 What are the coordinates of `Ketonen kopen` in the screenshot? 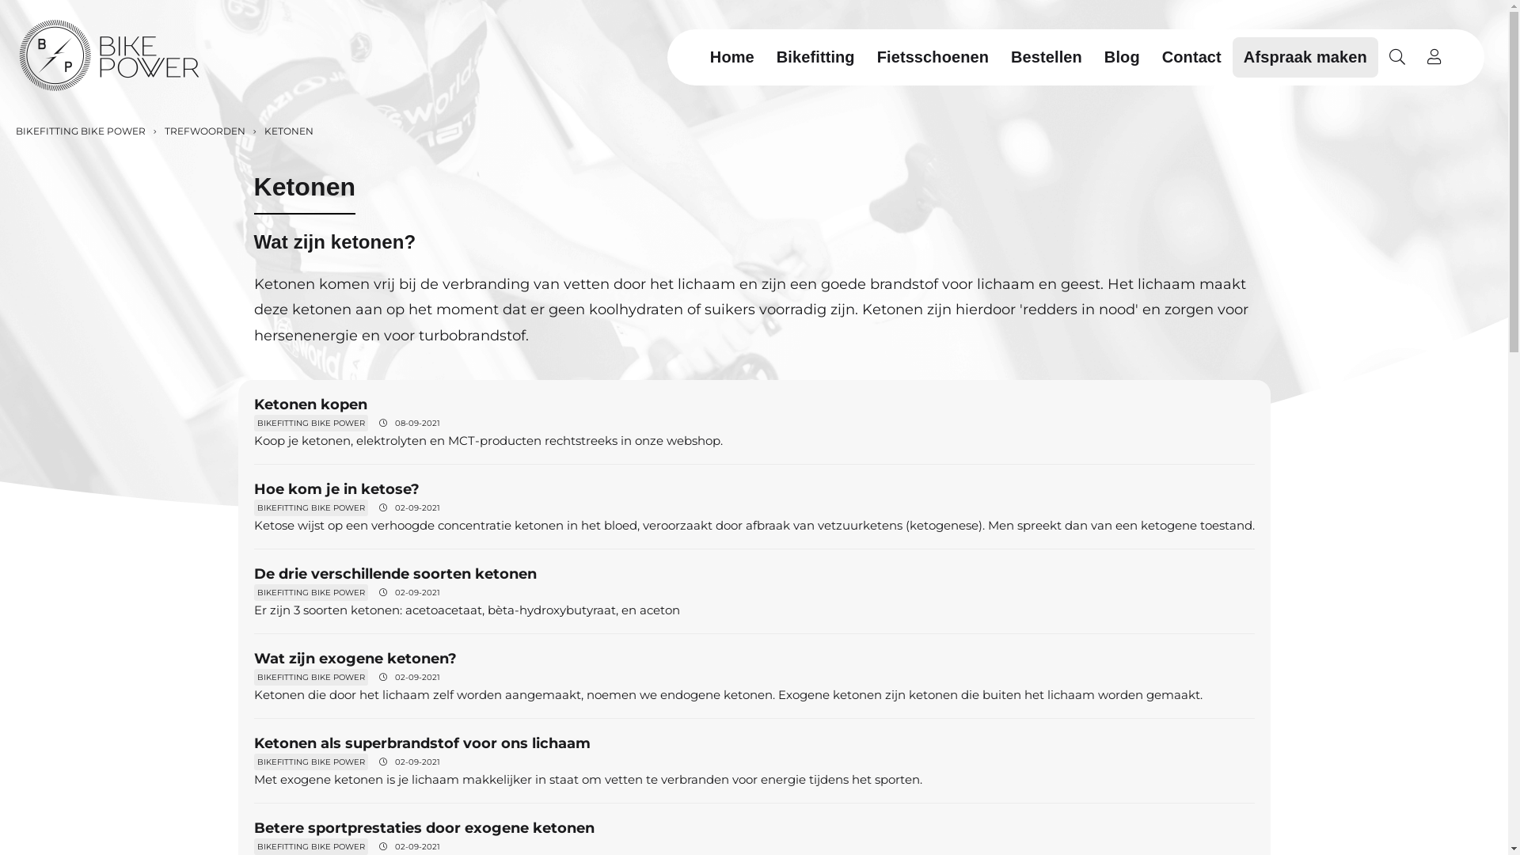 It's located at (310, 405).